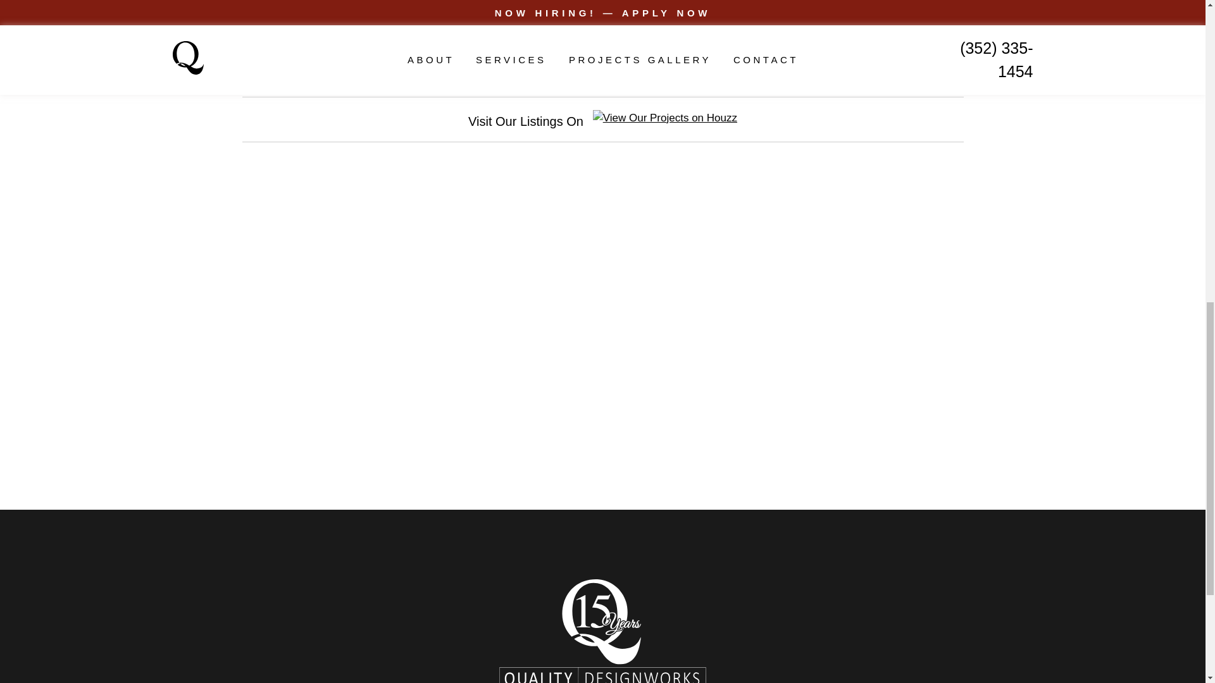 This screenshot has width=1215, height=683. Describe the element at coordinates (979, 540) in the screenshot. I see `After Image10` at that location.